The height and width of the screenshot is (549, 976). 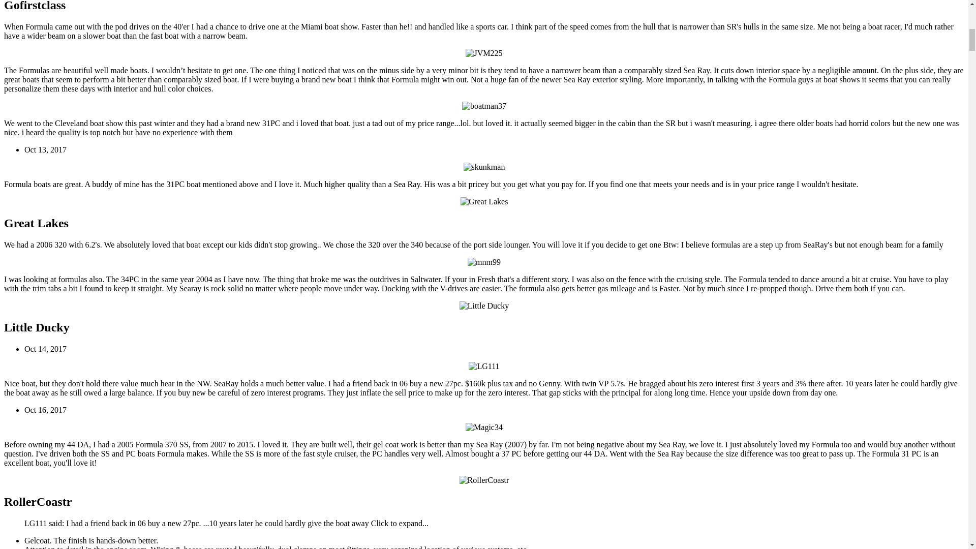 I want to click on cruisers yachts vs formula, so click(x=484, y=480).